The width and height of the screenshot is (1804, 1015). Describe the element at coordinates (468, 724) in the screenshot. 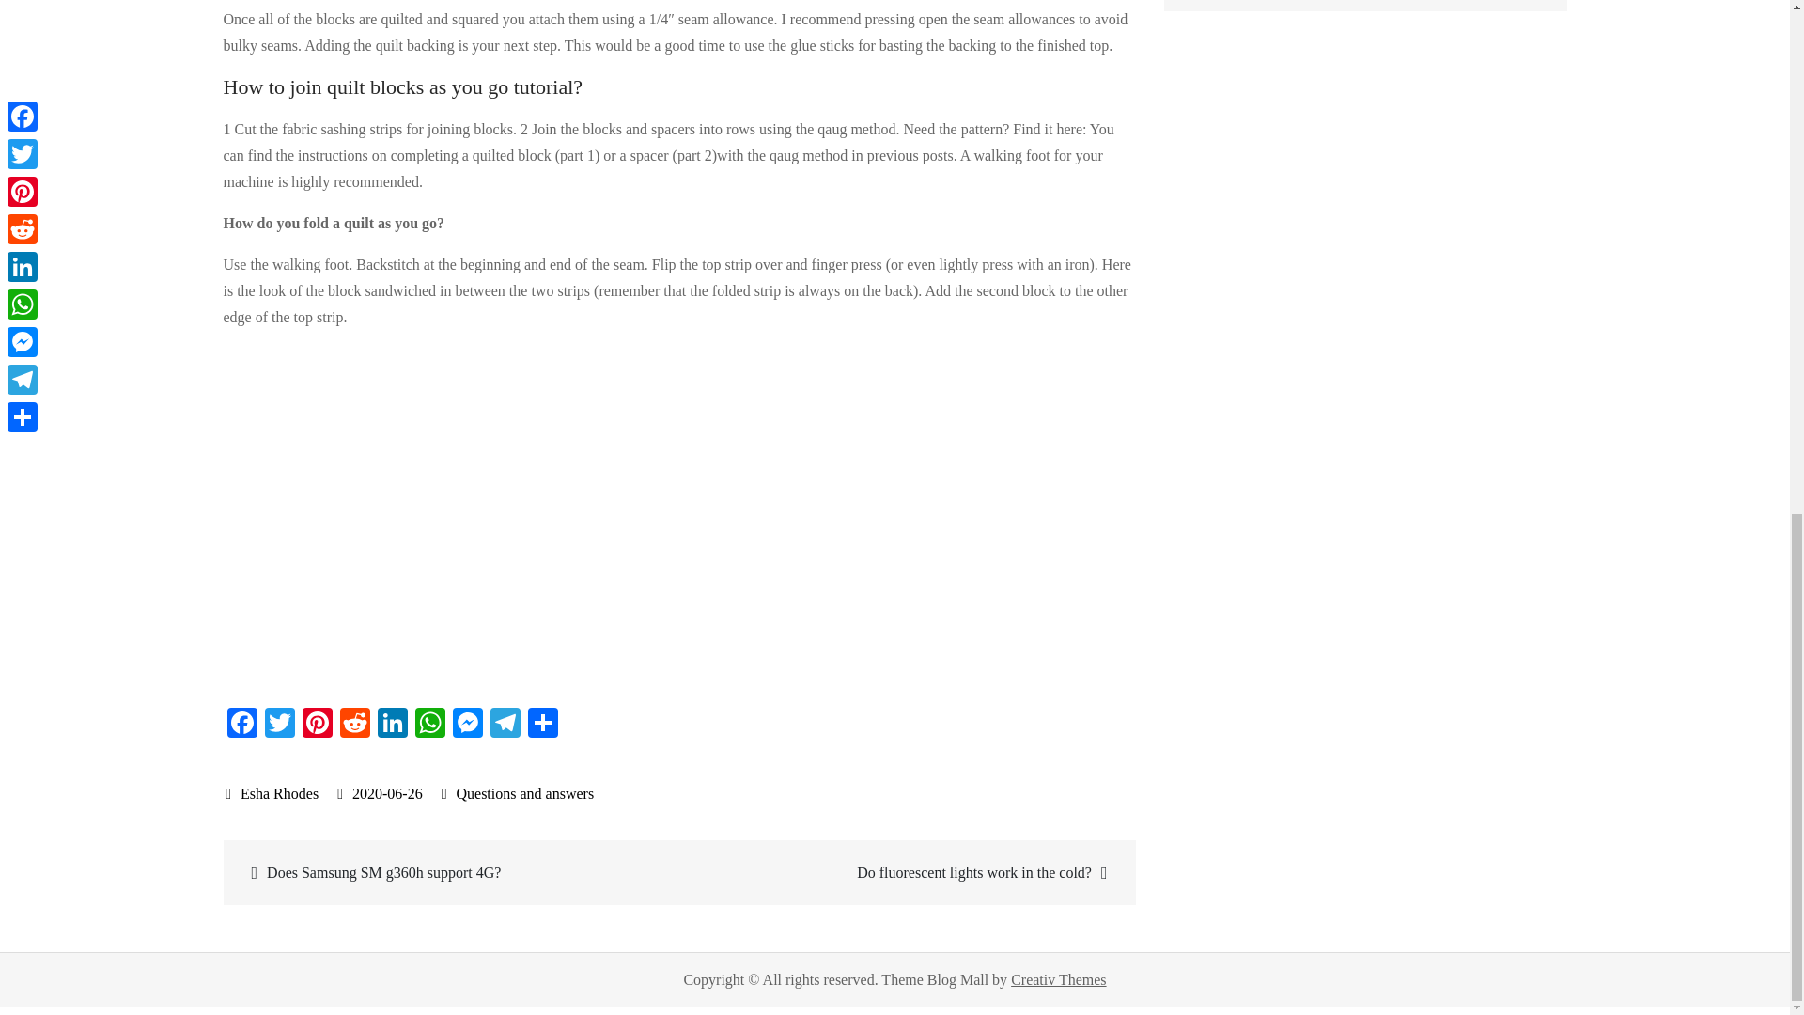

I see `Messenger` at that location.